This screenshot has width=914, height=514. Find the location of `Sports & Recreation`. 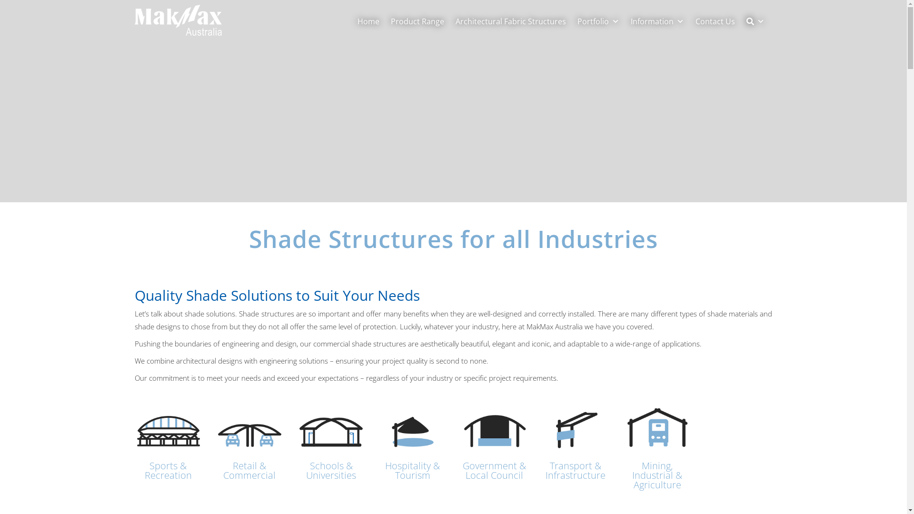

Sports & Recreation is located at coordinates (169, 470).